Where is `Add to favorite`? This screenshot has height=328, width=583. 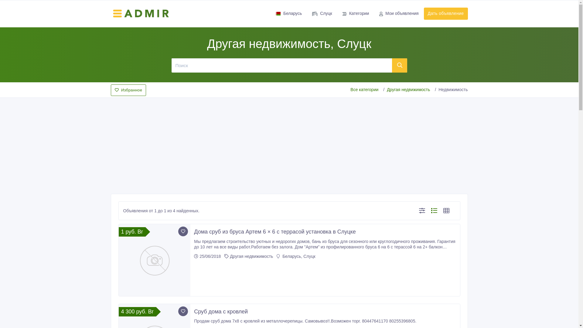 Add to favorite is located at coordinates (183, 311).